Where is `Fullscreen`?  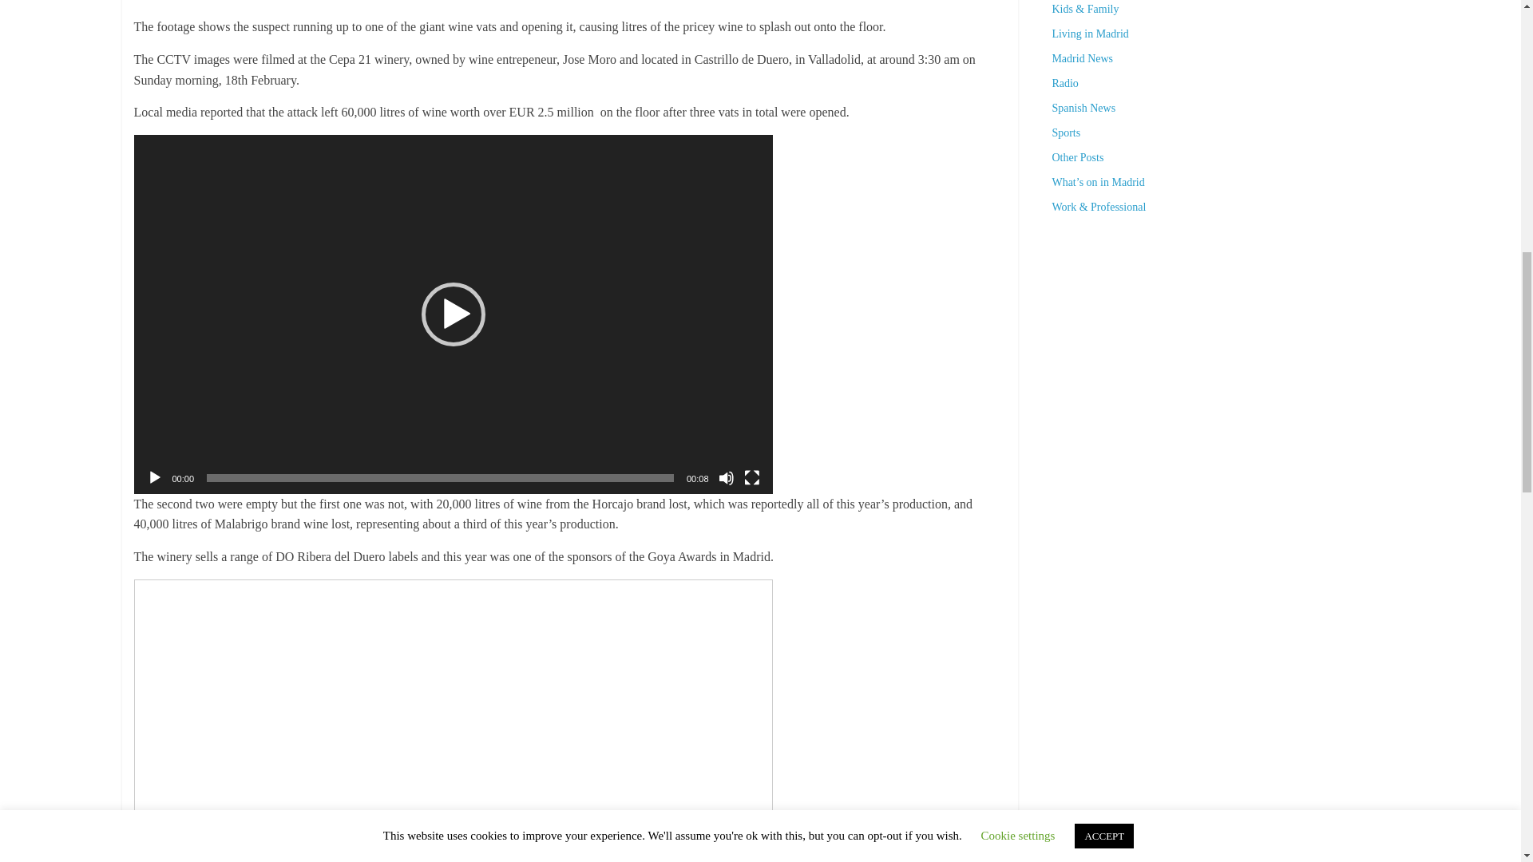 Fullscreen is located at coordinates (752, 477).